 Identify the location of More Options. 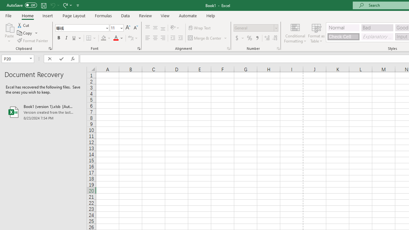
(243, 38).